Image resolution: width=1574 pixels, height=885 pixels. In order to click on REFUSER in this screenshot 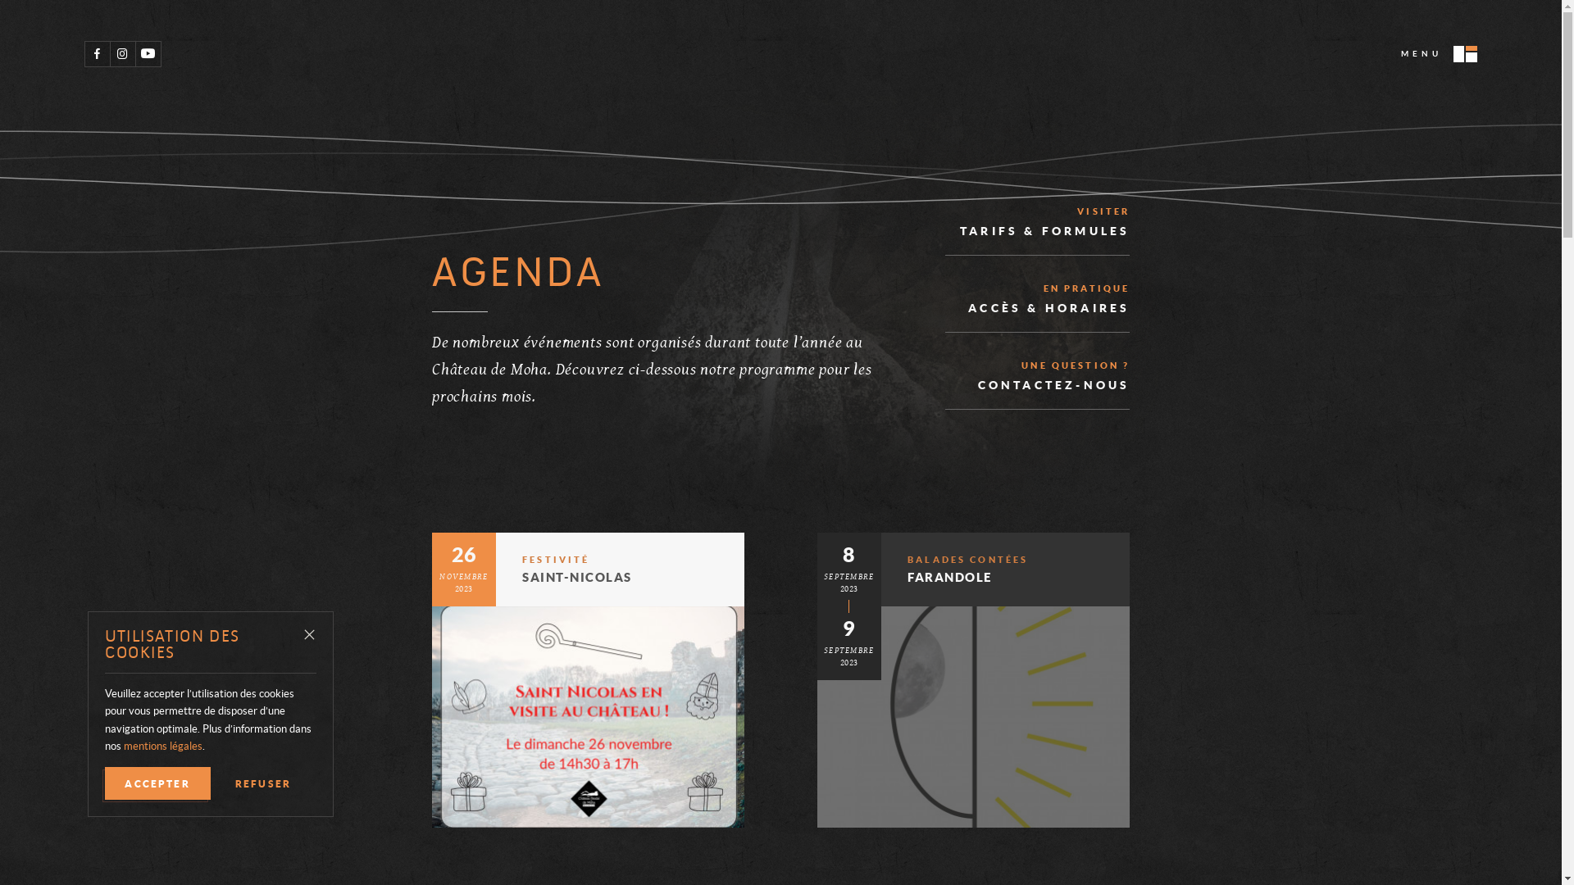, I will do `click(264, 783)`.